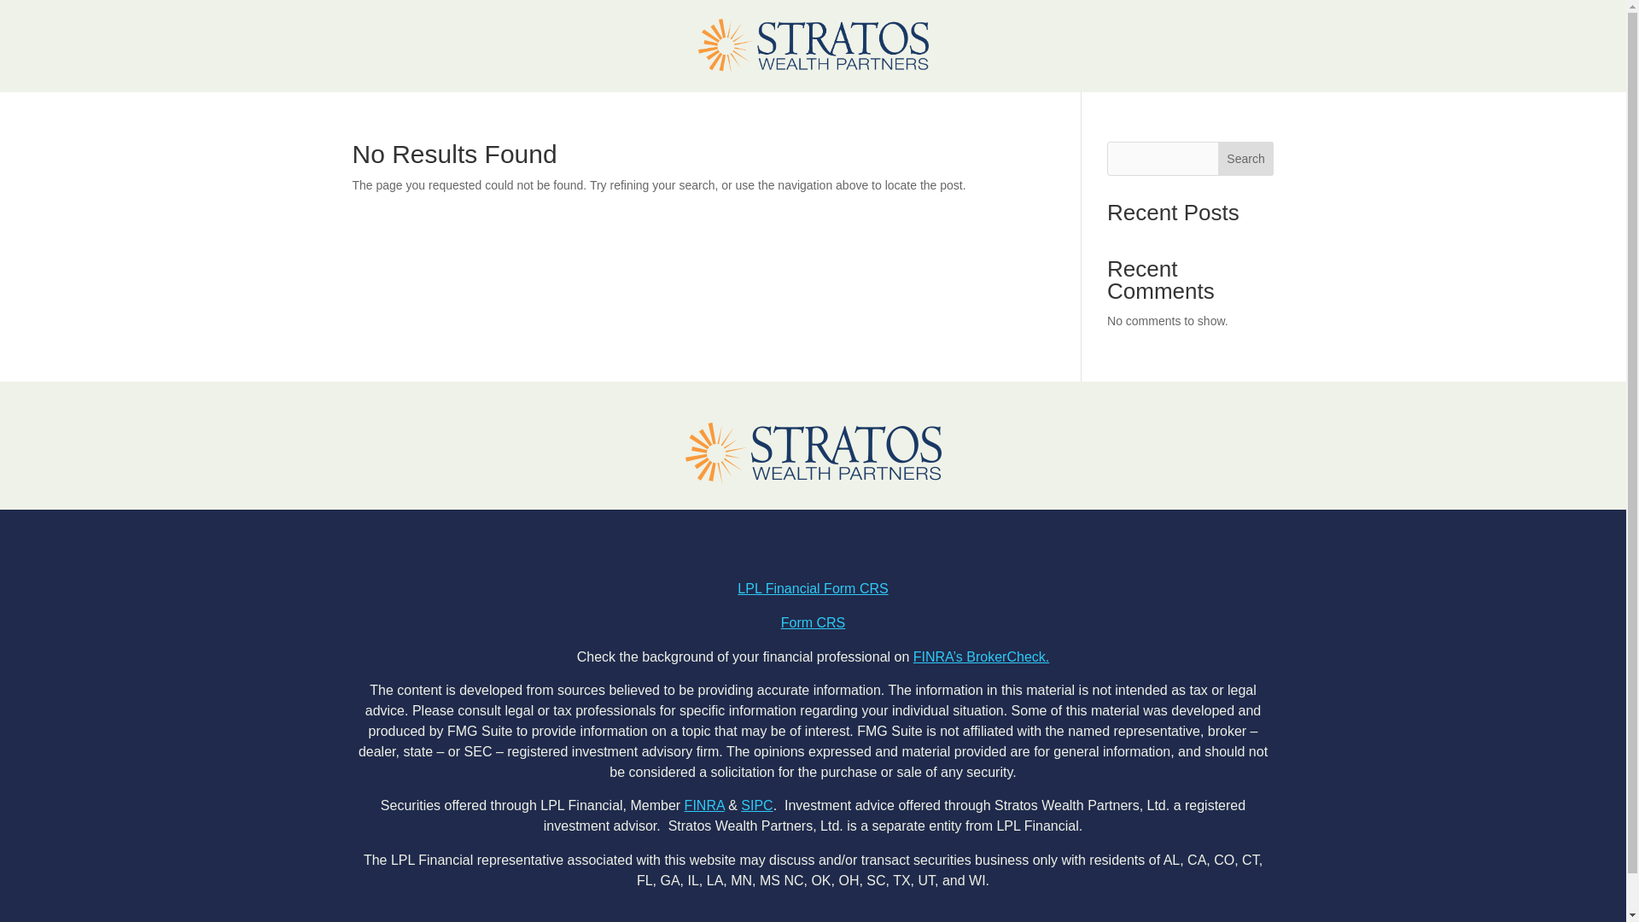 The width and height of the screenshot is (1639, 922). I want to click on SIPC, so click(756, 805).